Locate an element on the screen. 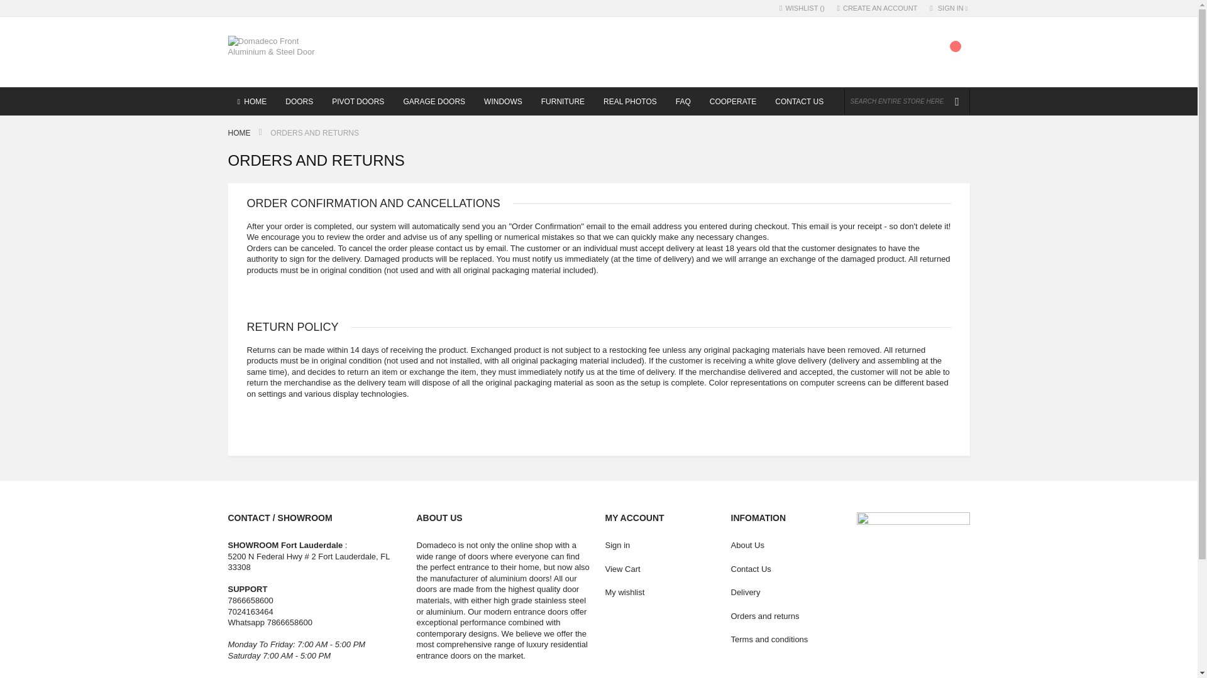 The height and width of the screenshot is (678, 1207). HOME is located at coordinates (251, 101).